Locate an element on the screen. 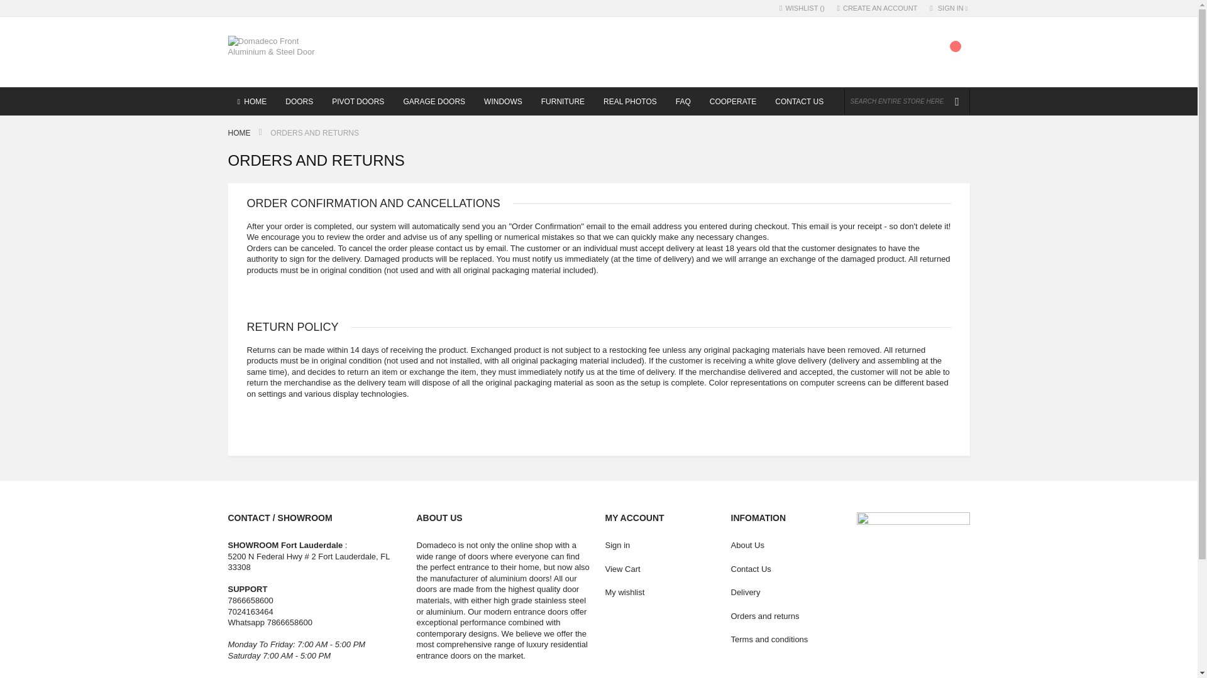 The height and width of the screenshot is (678, 1207). HOME is located at coordinates (251, 101).